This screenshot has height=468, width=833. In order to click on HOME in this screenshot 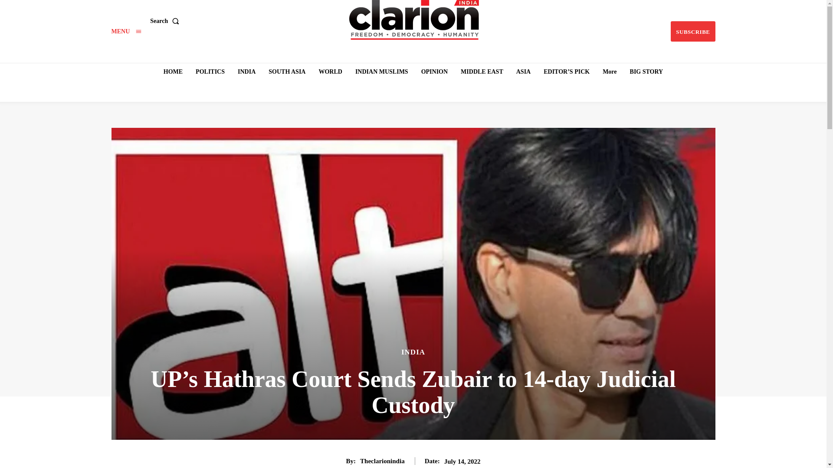, I will do `click(173, 71)`.